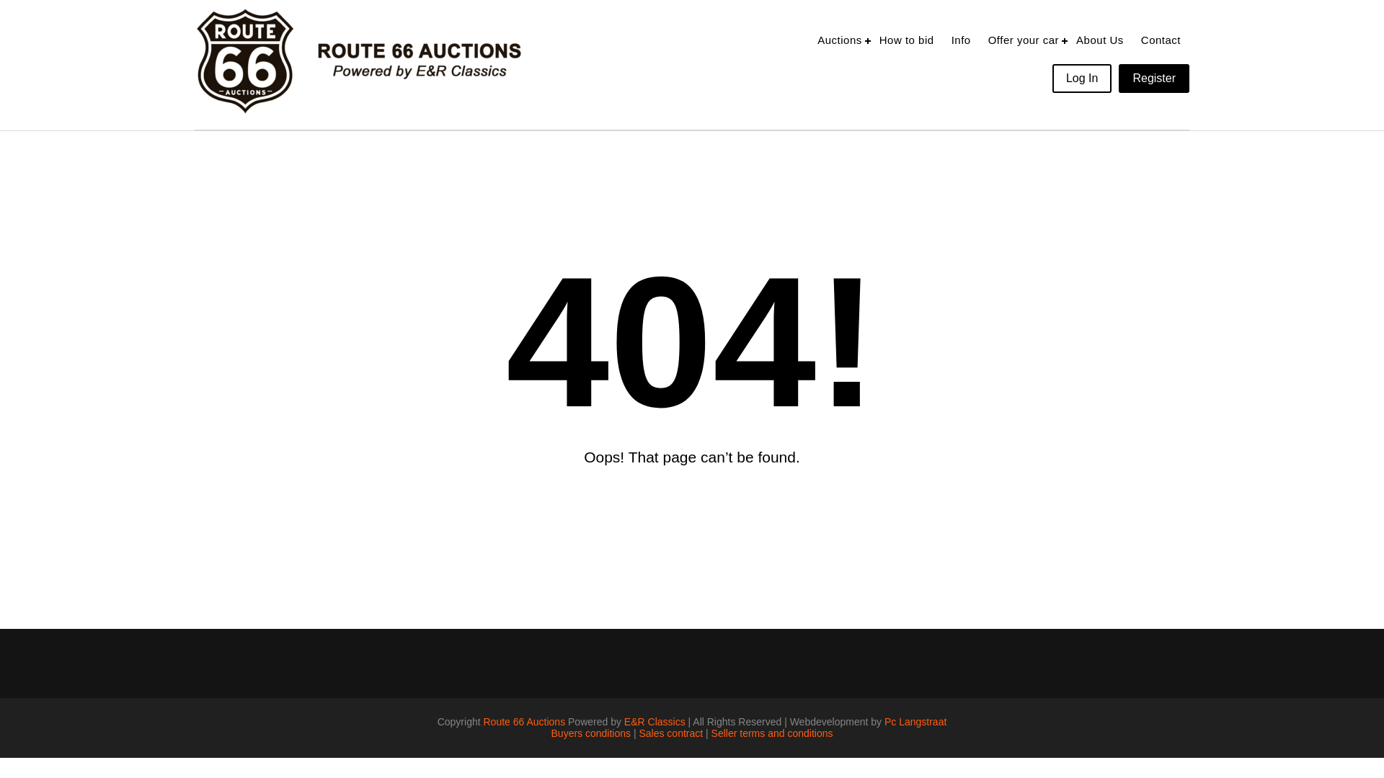  Describe the element at coordinates (771, 733) in the screenshot. I see `Seller terms and conditions` at that location.